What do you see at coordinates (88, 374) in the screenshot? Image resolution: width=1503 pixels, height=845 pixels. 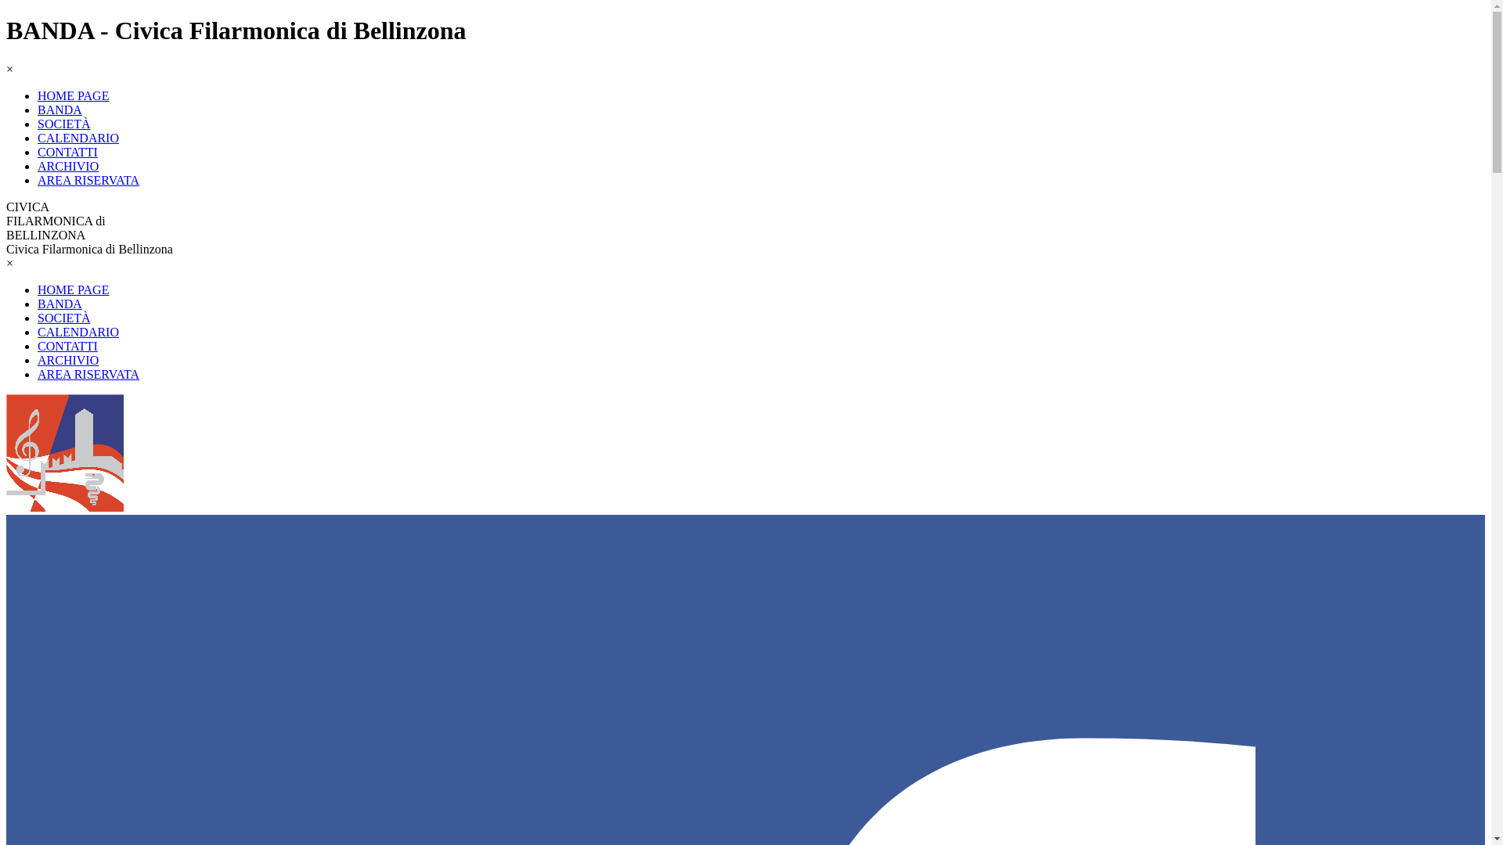 I see `AREA RISERVATA` at bounding box center [88, 374].